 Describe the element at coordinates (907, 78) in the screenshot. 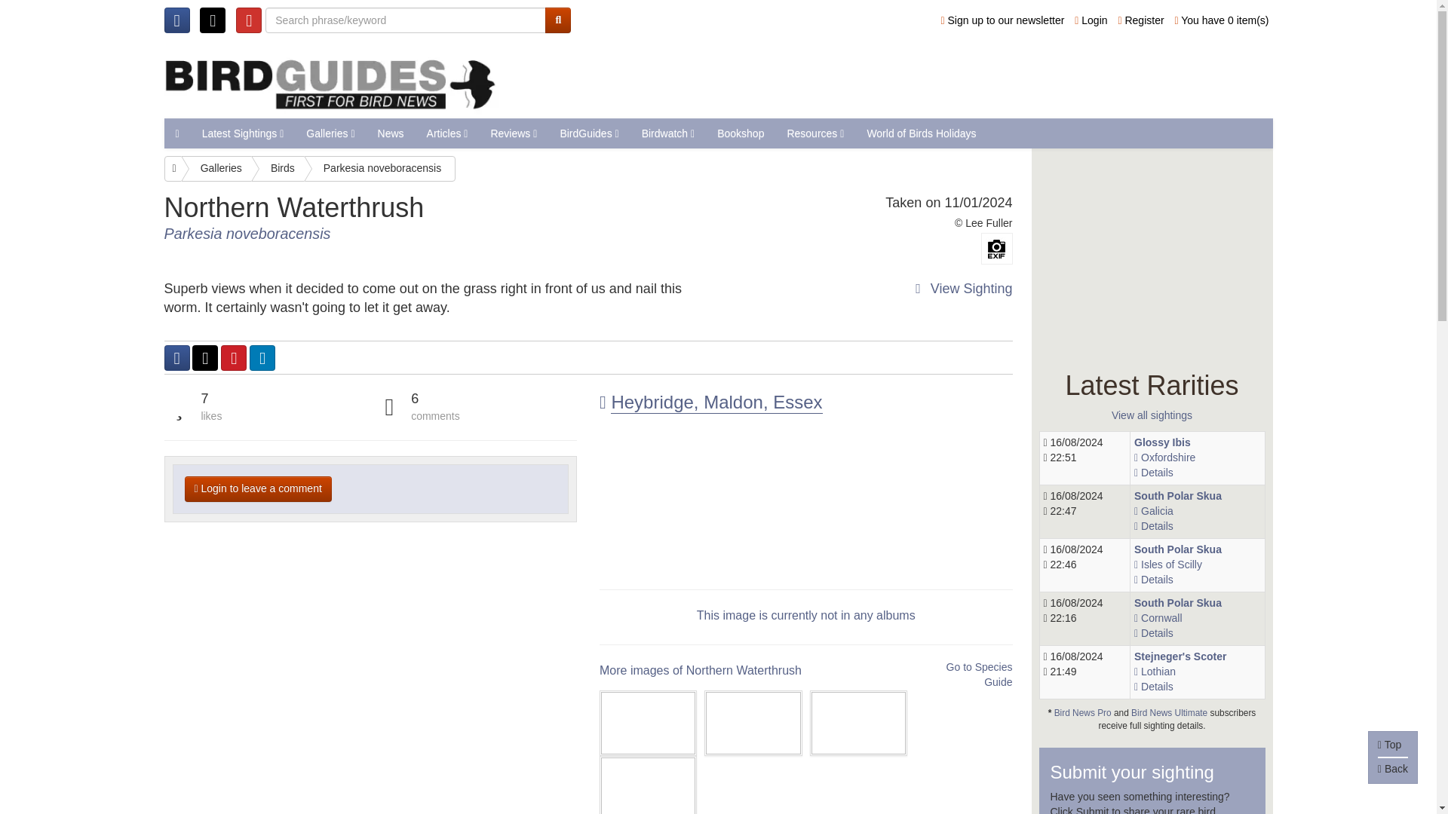

I see `3rd party ad content` at that location.